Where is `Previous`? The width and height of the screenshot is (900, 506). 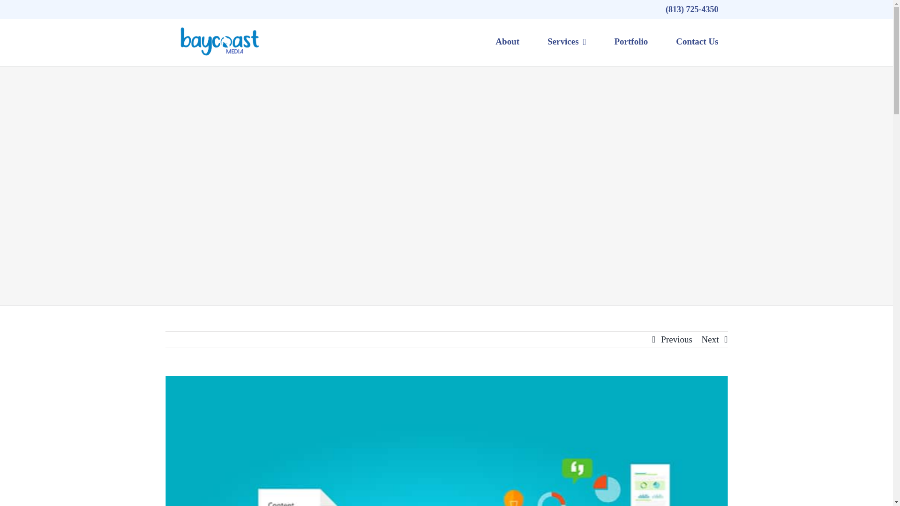
Previous is located at coordinates (676, 339).